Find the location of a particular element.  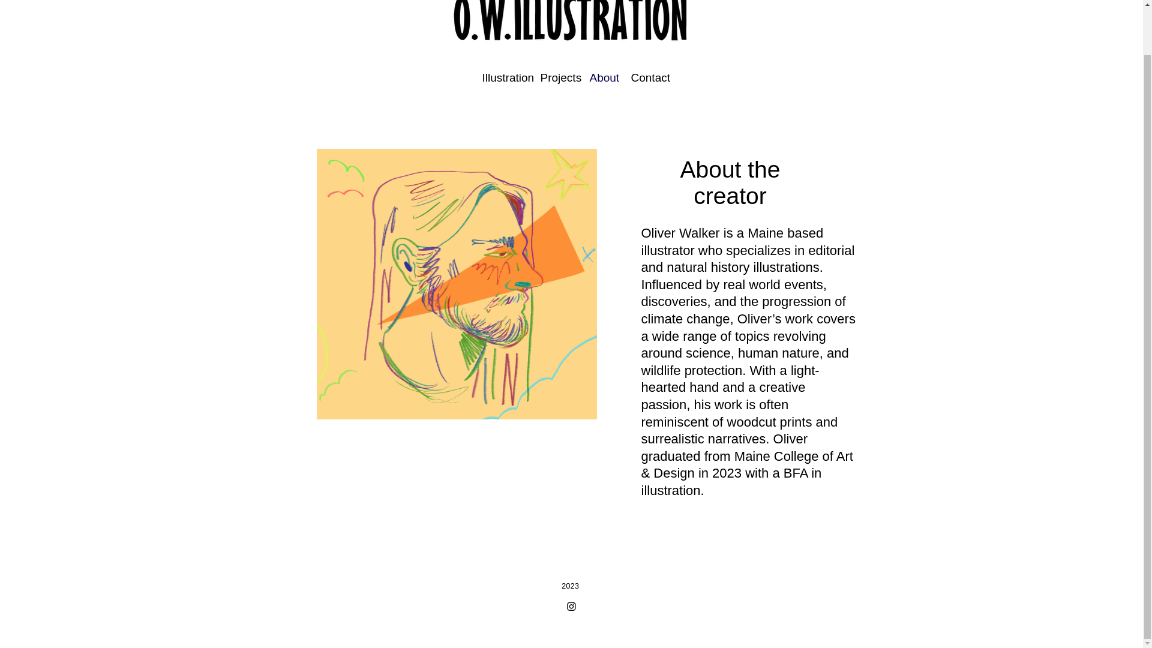

Projects is located at coordinates (556, 77).